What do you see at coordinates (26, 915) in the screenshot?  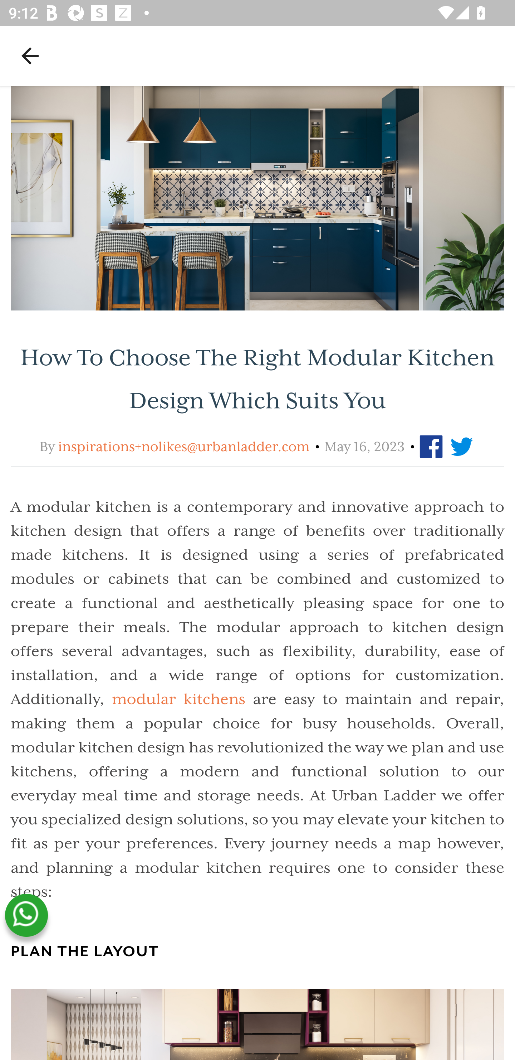 I see `whatsapp` at bounding box center [26, 915].